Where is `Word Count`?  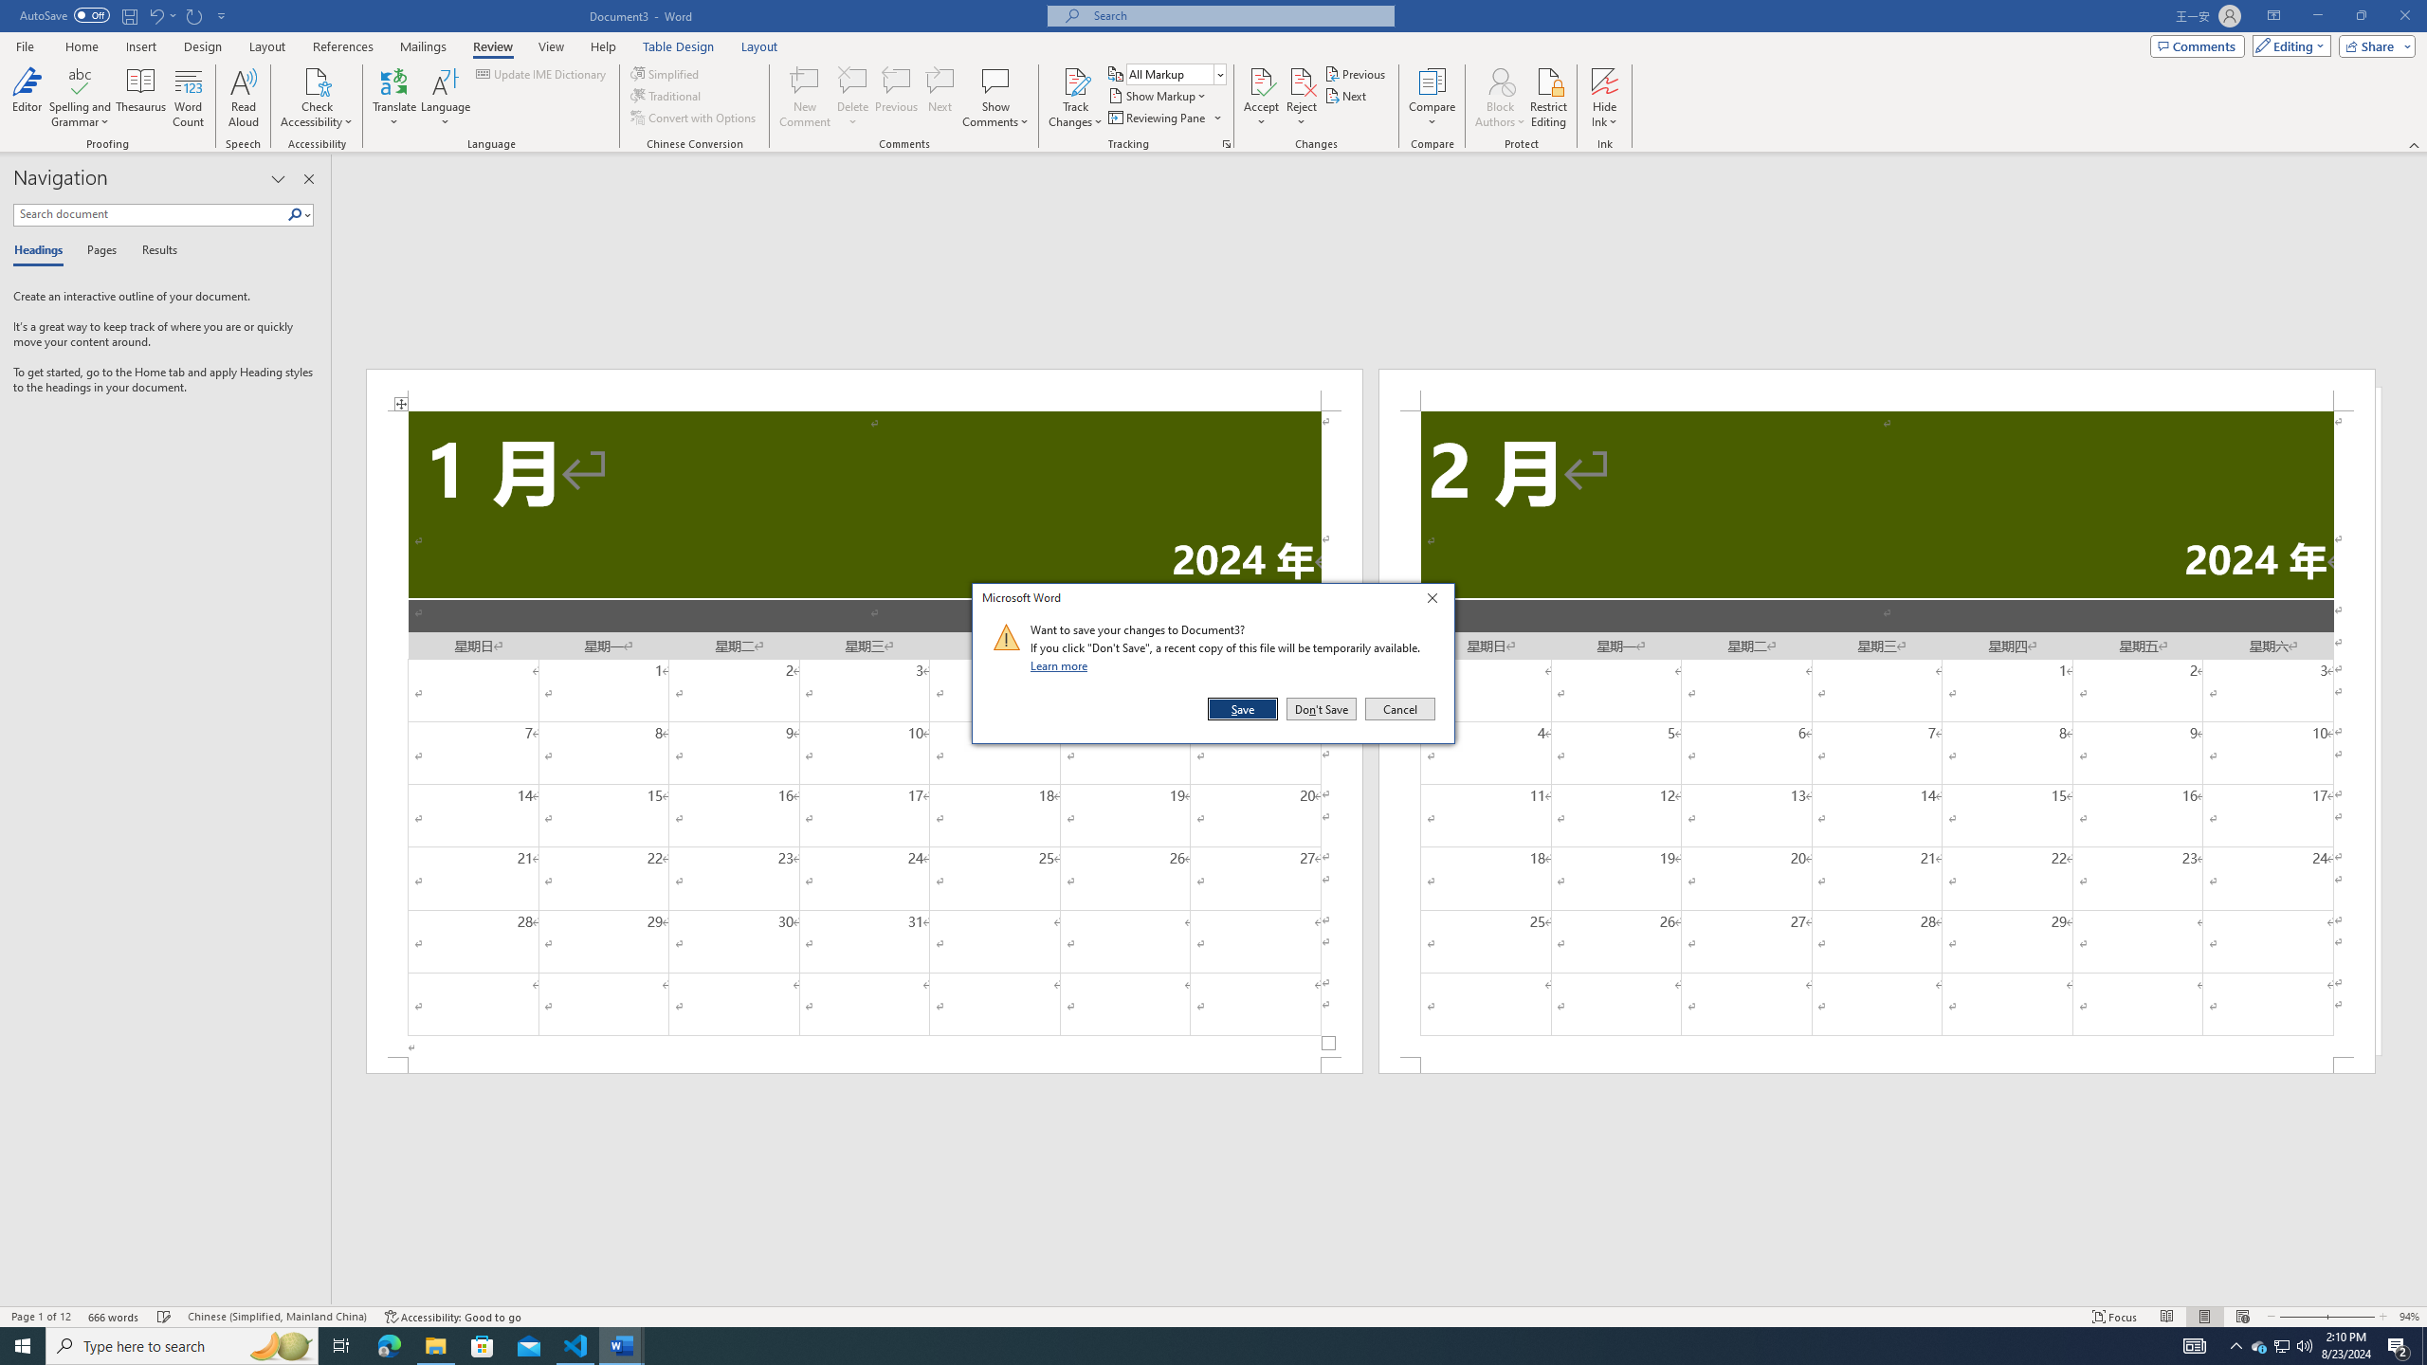
Word Count is located at coordinates (190, 98).